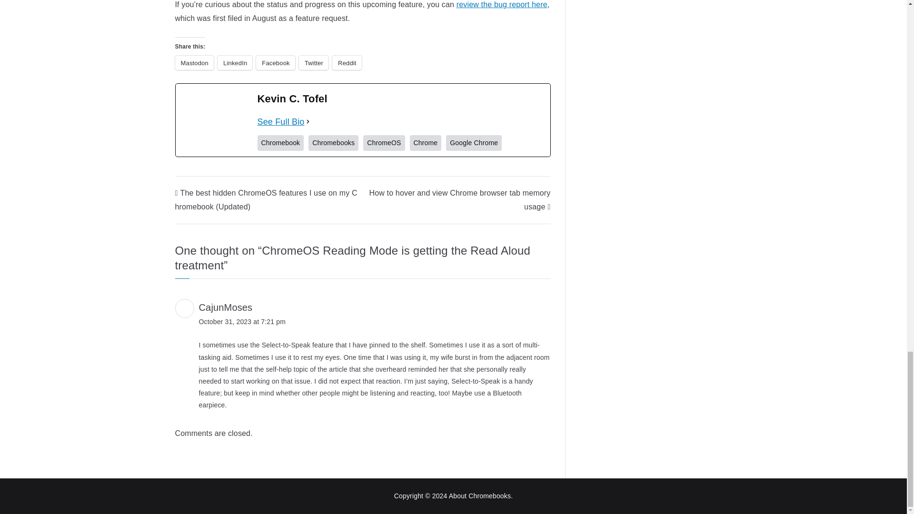  Describe the element at coordinates (234, 62) in the screenshot. I see `LinkedIn` at that location.